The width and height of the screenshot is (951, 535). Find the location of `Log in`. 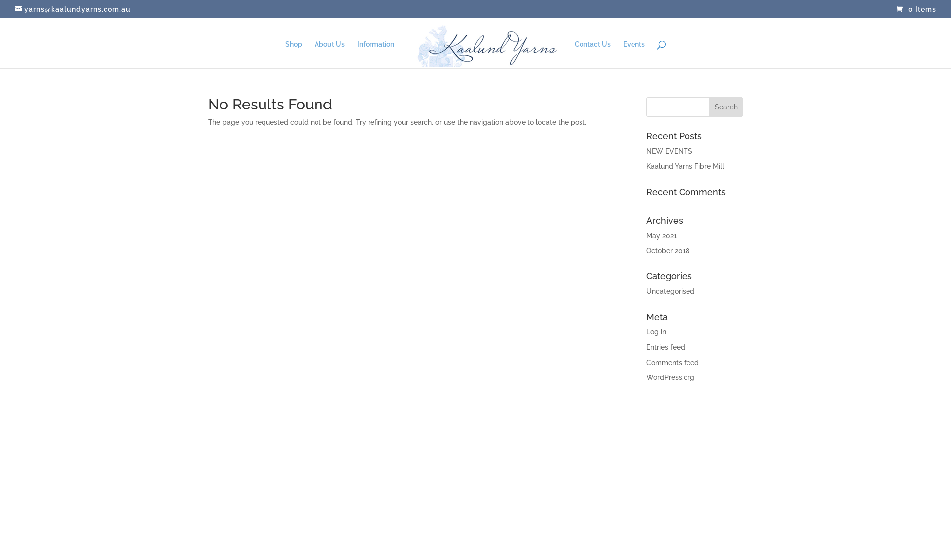

Log in is located at coordinates (656, 332).